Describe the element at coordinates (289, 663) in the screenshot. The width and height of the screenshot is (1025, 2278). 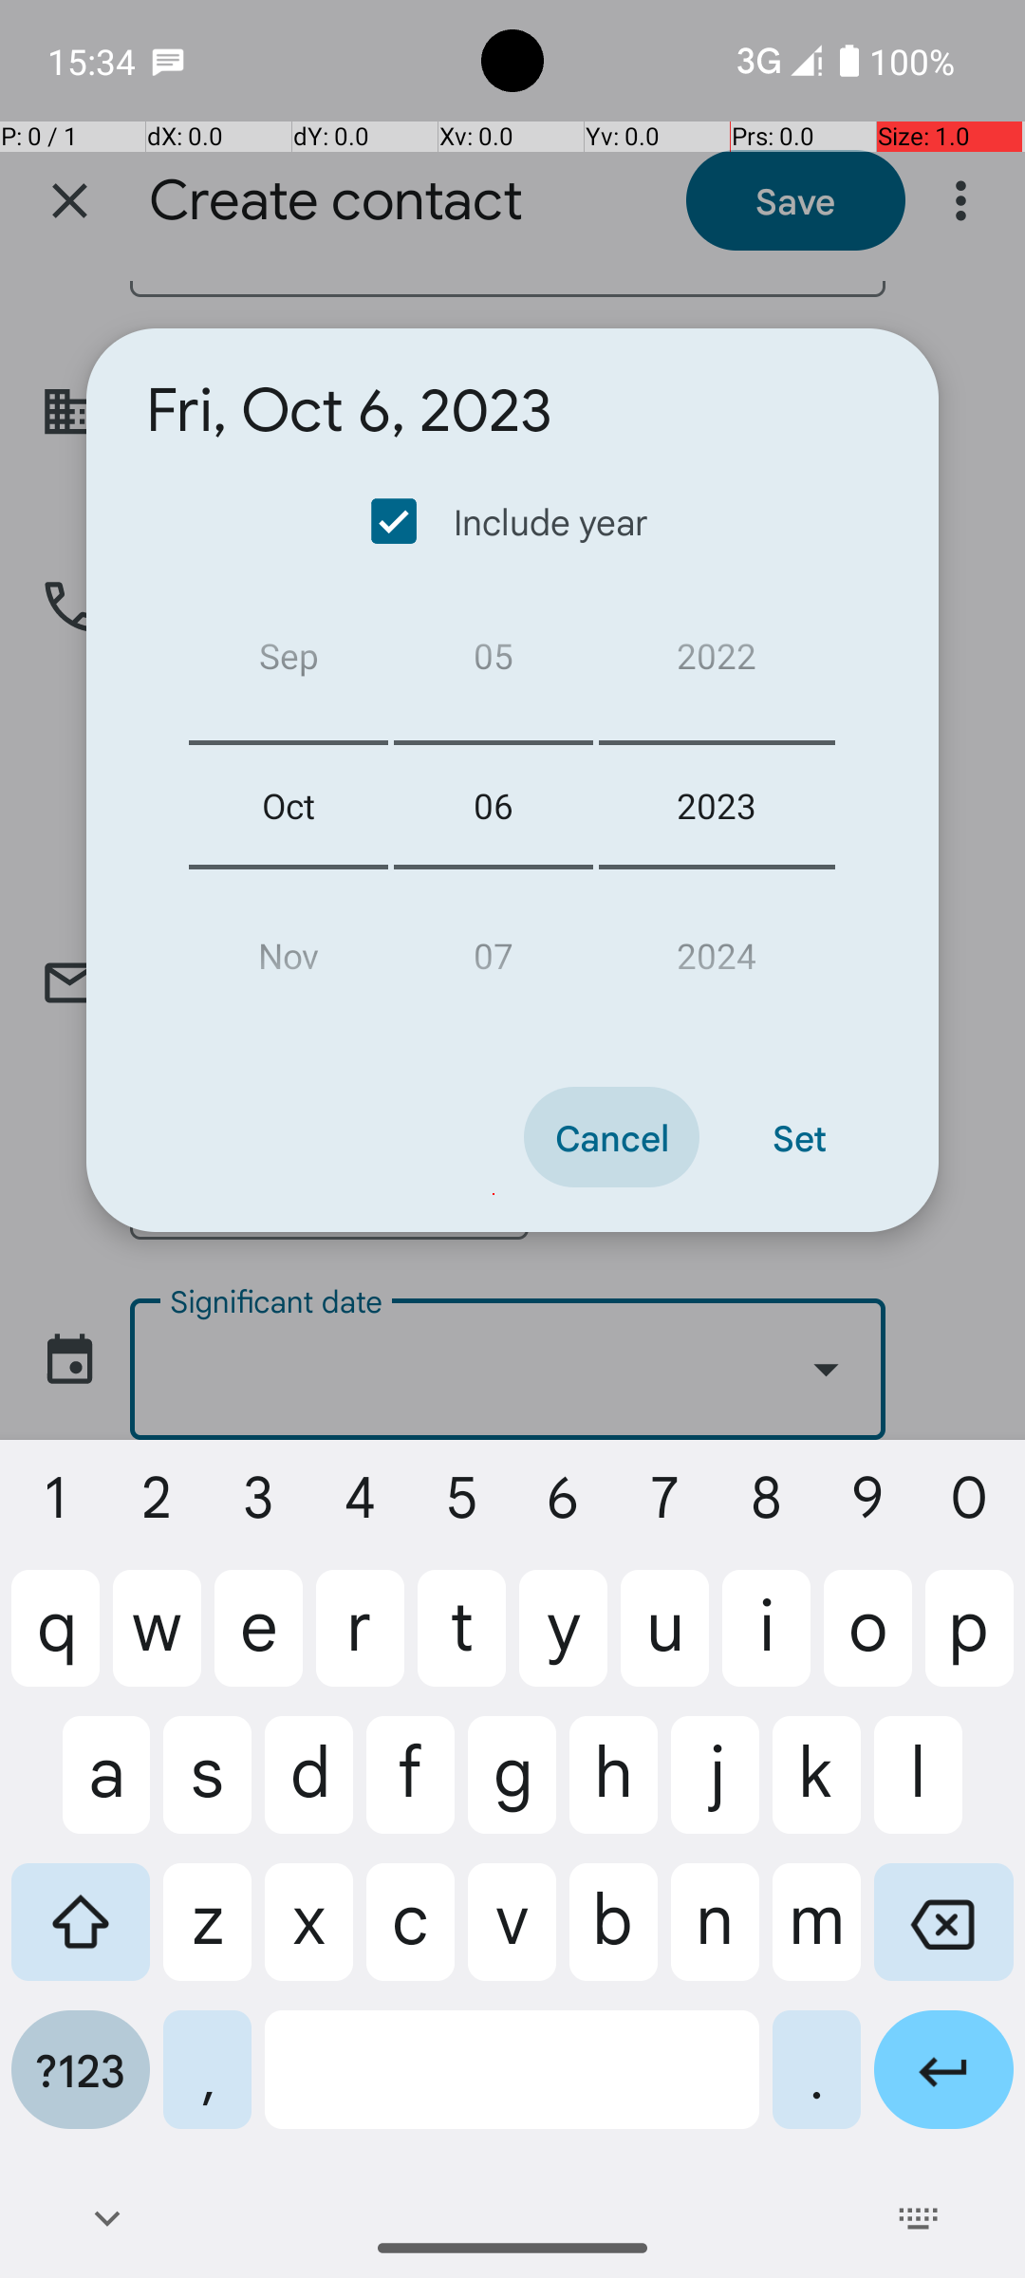
I see `Sep` at that location.